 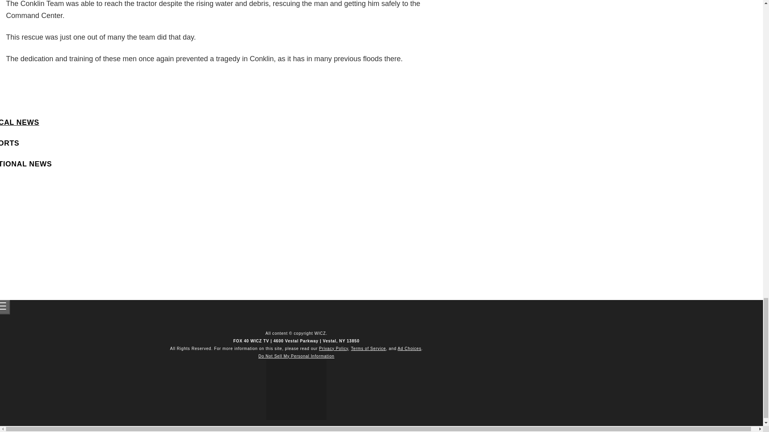 What do you see at coordinates (72, 234) in the screenshot?
I see `3rd party ad content` at bounding box center [72, 234].